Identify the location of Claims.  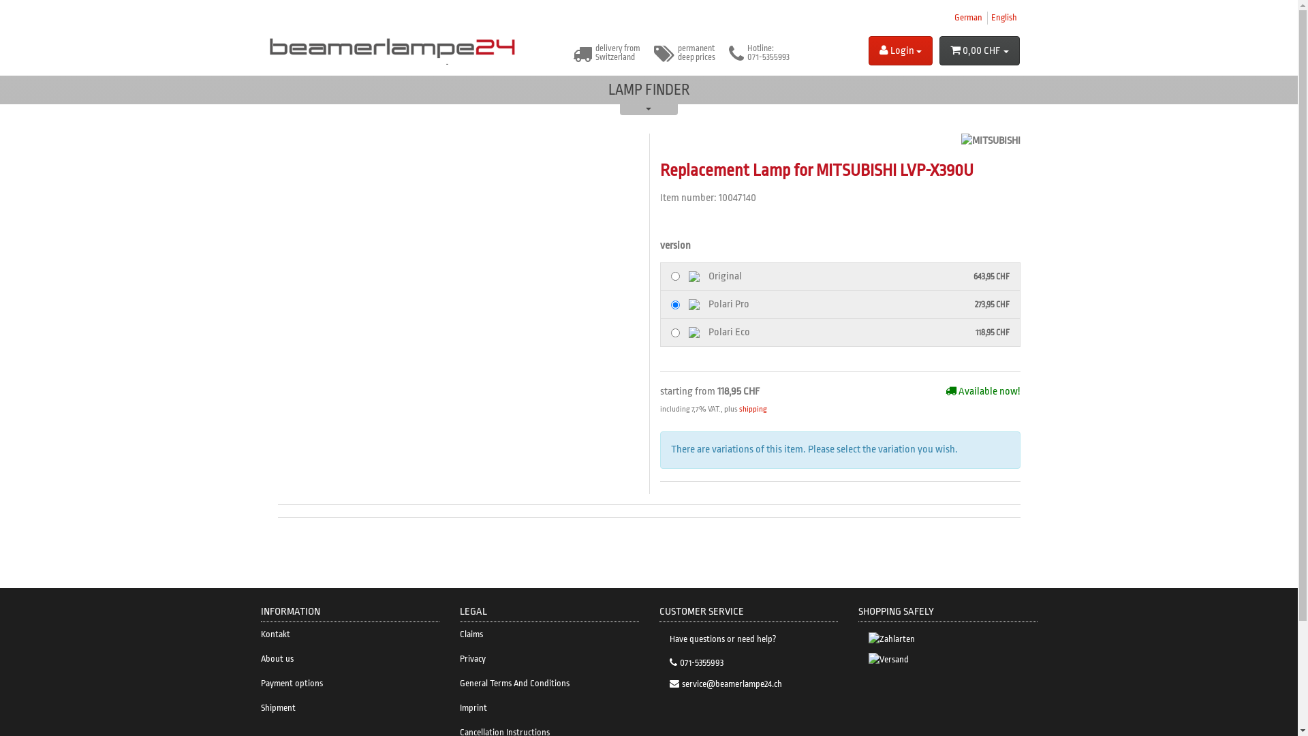
(549, 634).